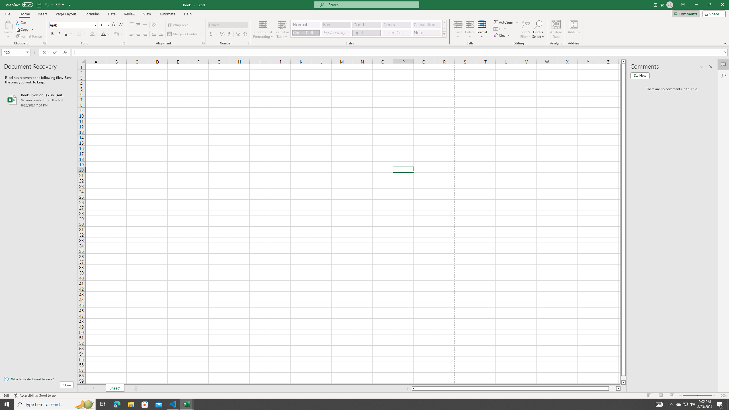 The height and width of the screenshot is (410, 729). What do you see at coordinates (526, 29) in the screenshot?
I see `Sort & Filter` at bounding box center [526, 29].